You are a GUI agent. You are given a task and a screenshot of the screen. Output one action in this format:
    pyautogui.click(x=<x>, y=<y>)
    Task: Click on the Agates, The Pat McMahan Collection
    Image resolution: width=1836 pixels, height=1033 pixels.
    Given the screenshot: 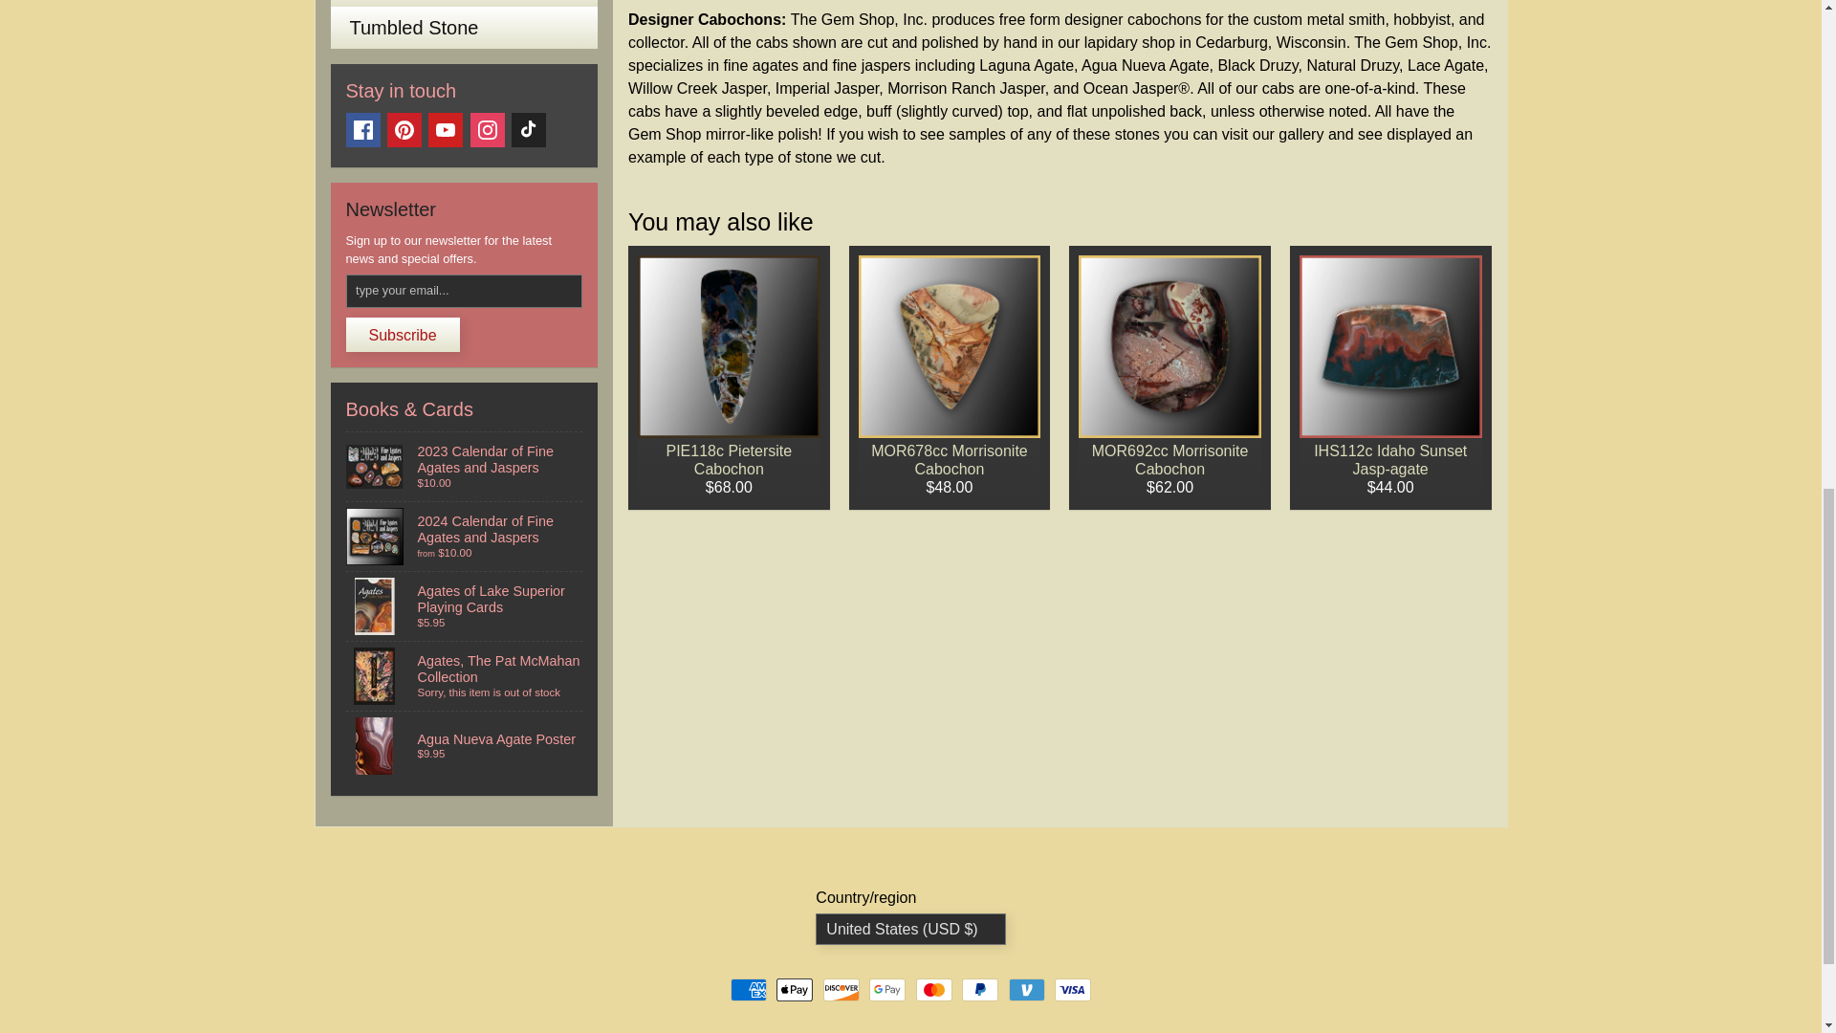 What is the action you would take?
    pyautogui.click(x=465, y=675)
    